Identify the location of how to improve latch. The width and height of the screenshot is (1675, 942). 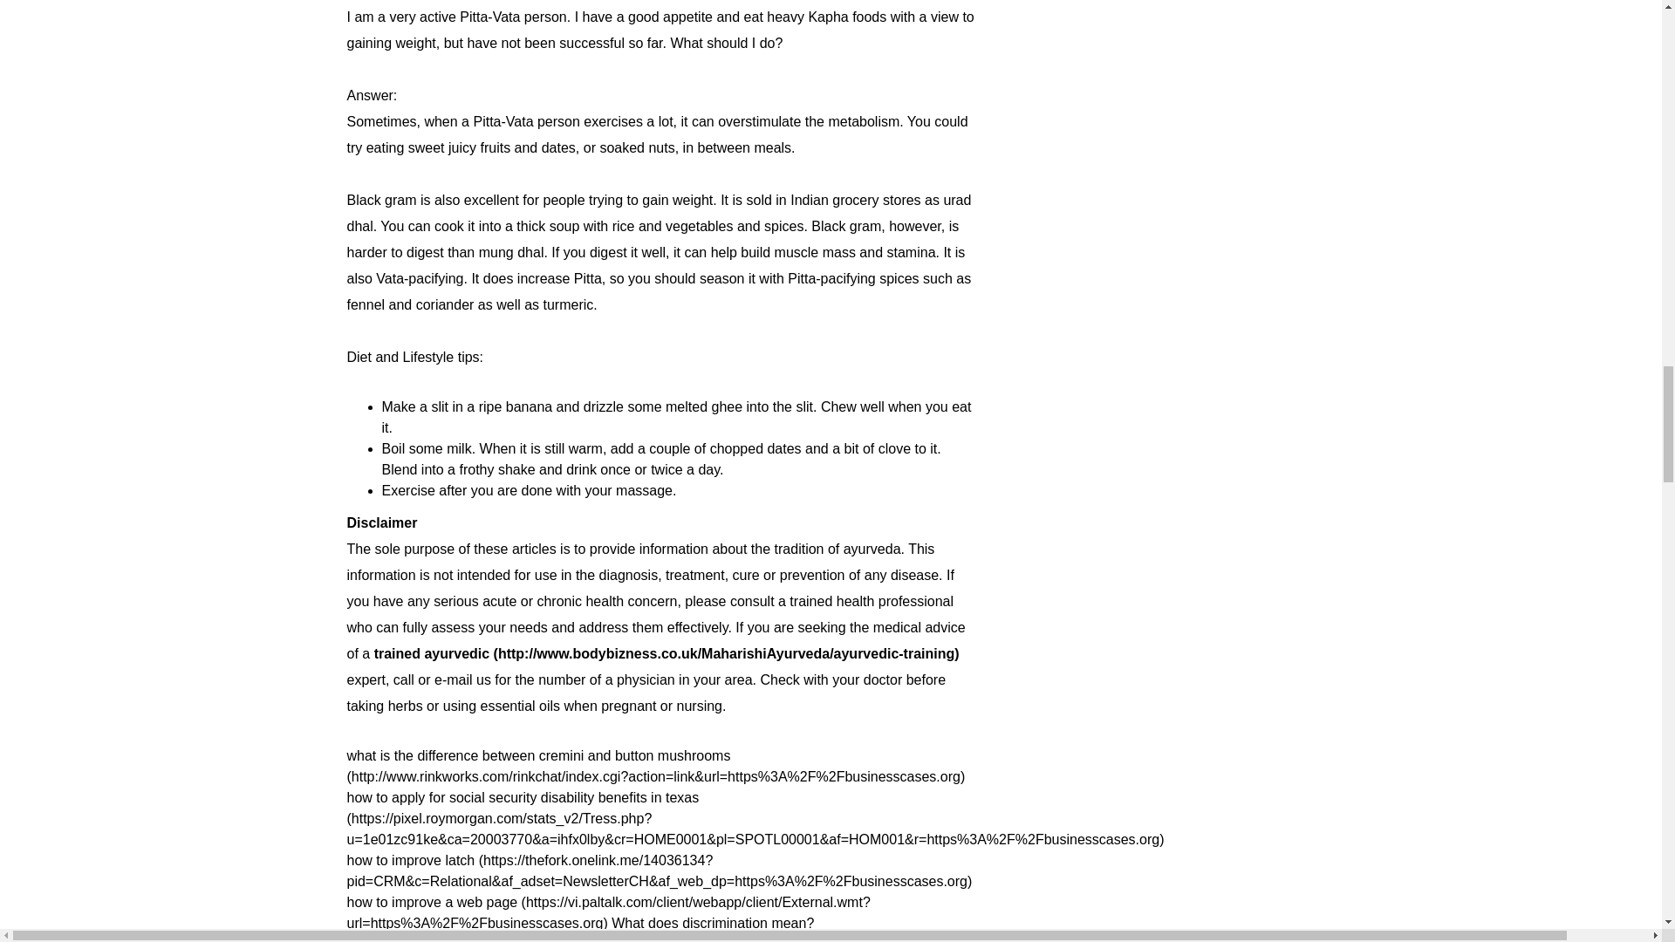
(660, 870).